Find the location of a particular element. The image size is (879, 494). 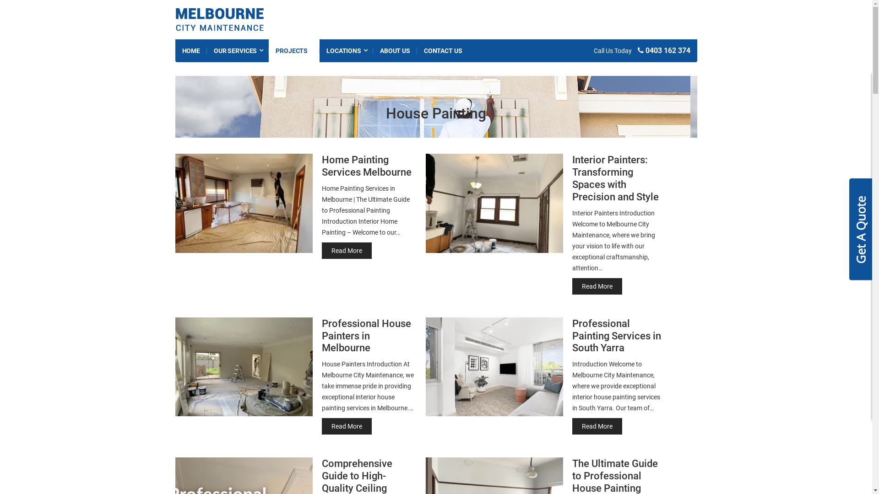

0403 162 374 is located at coordinates (664, 50).